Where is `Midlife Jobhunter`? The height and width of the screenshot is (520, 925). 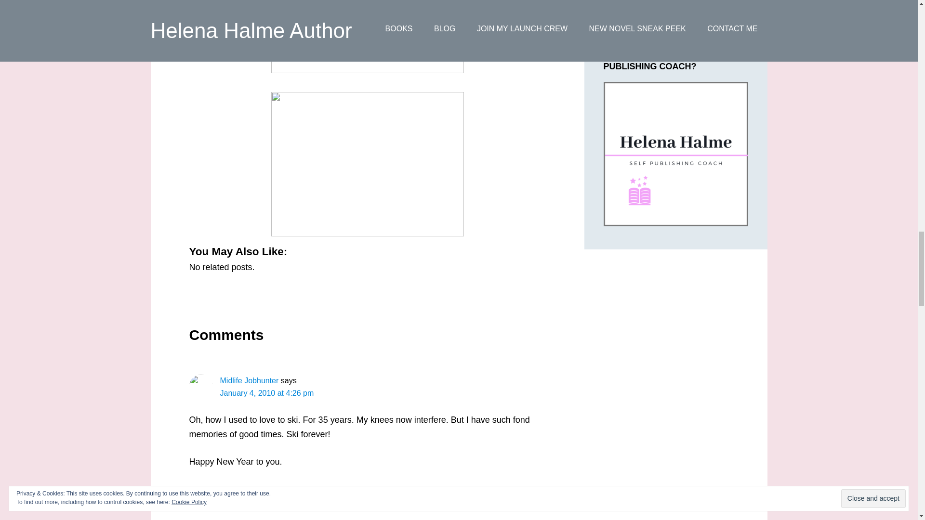
Midlife Jobhunter is located at coordinates (249, 380).